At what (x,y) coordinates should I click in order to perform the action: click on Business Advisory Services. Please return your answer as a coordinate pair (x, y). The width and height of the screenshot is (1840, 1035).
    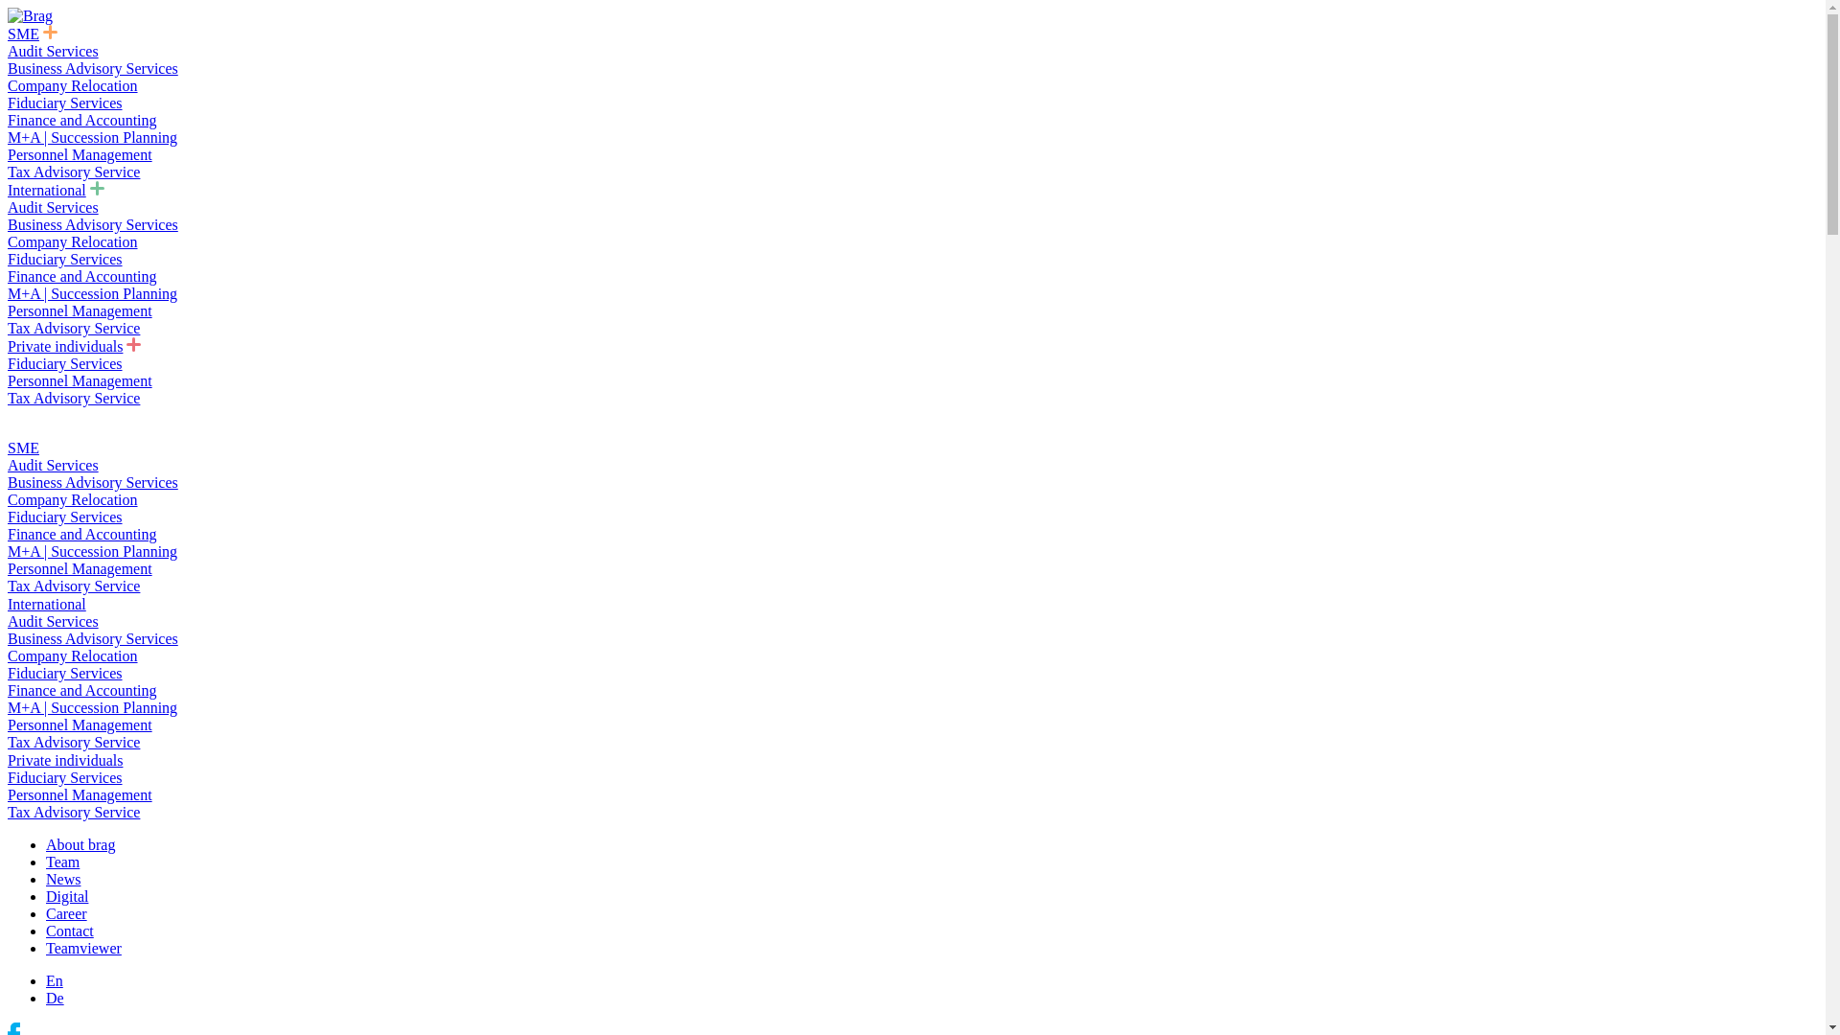
    Looking at the image, I should click on (93, 69).